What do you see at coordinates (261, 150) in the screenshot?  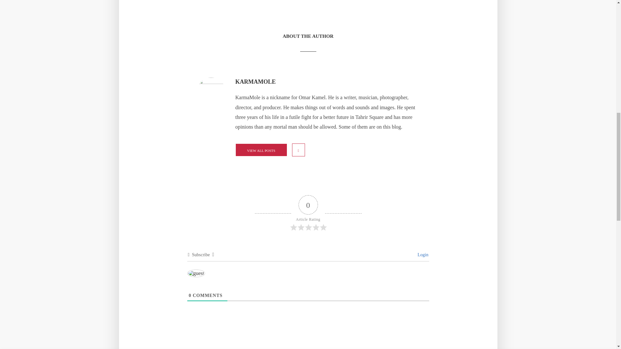 I see `VIEW ALL POSTS` at bounding box center [261, 150].